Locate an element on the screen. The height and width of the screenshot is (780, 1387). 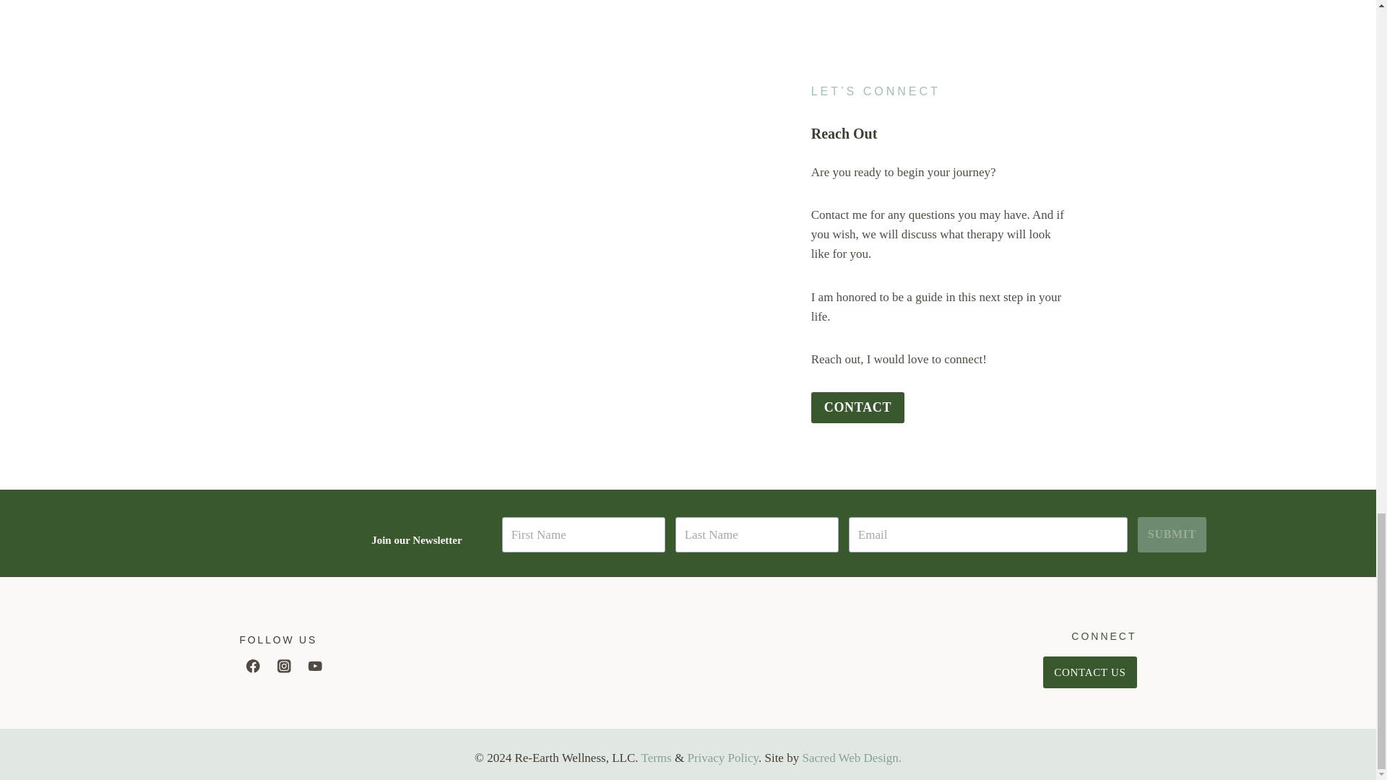
Privacy Policy is located at coordinates (722, 758).